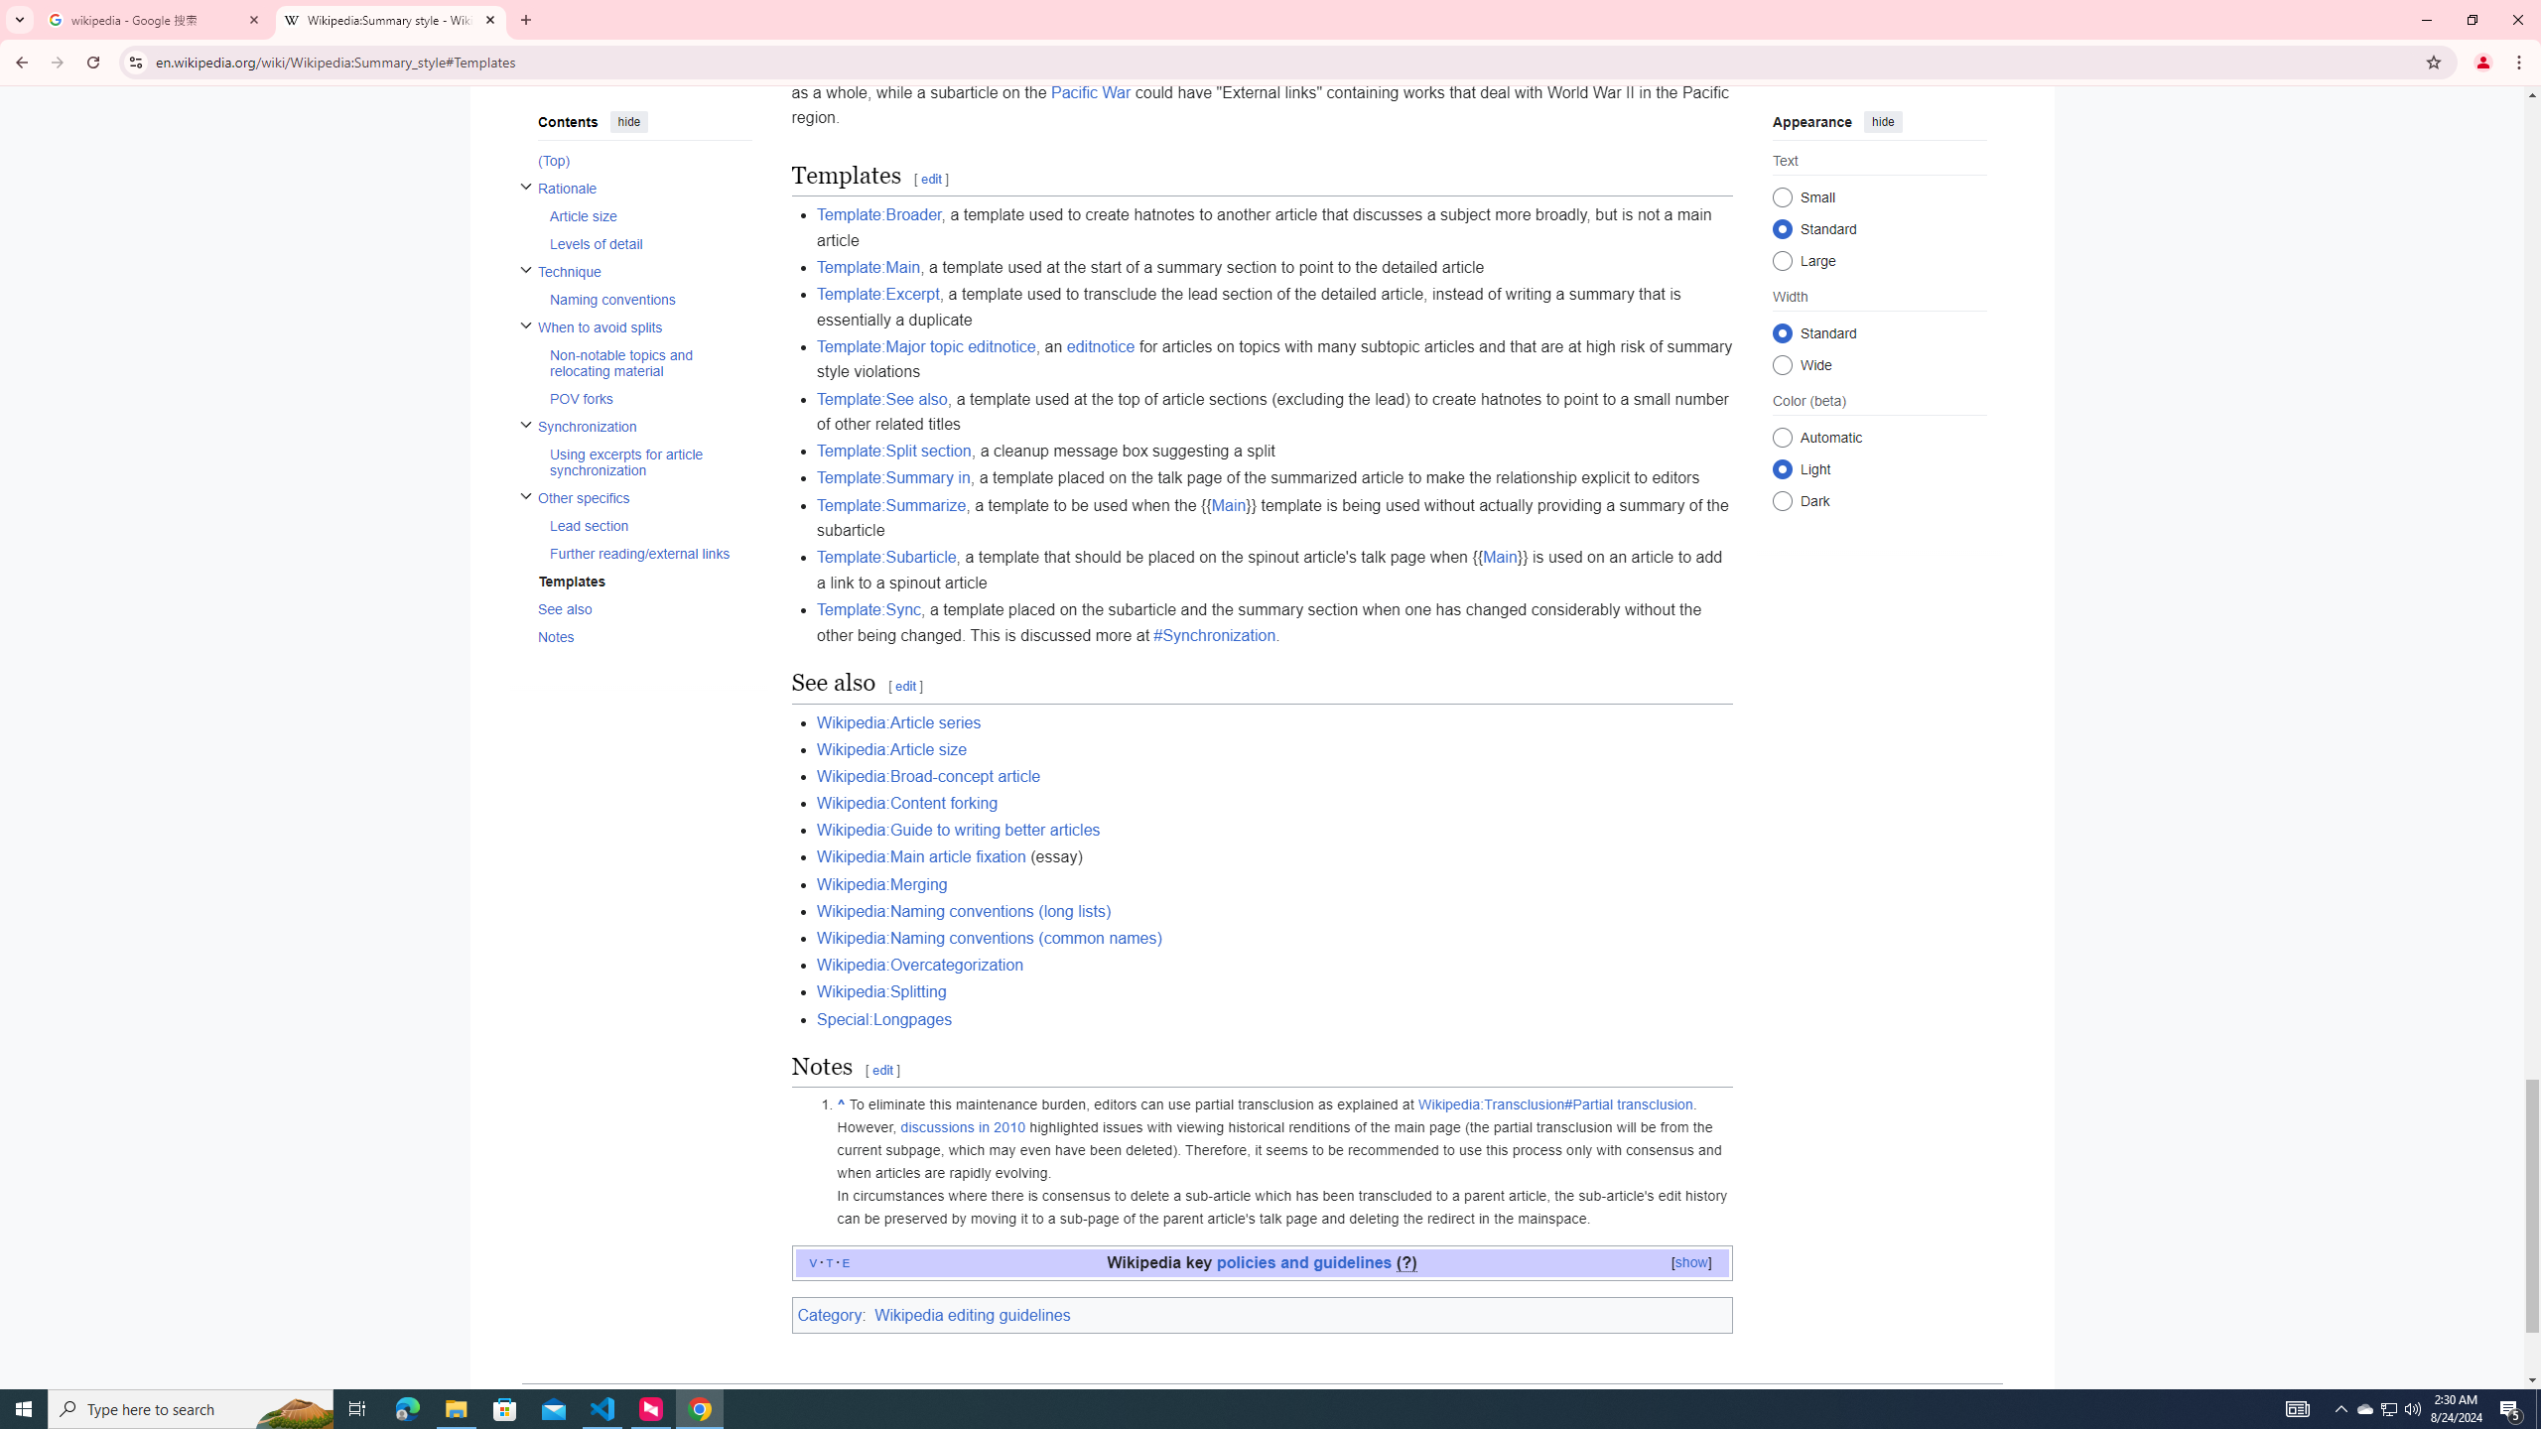 The width and height of the screenshot is (2541, 1429). I want to click on AutomationID: toc-Other_specifics, so click(638, 524).